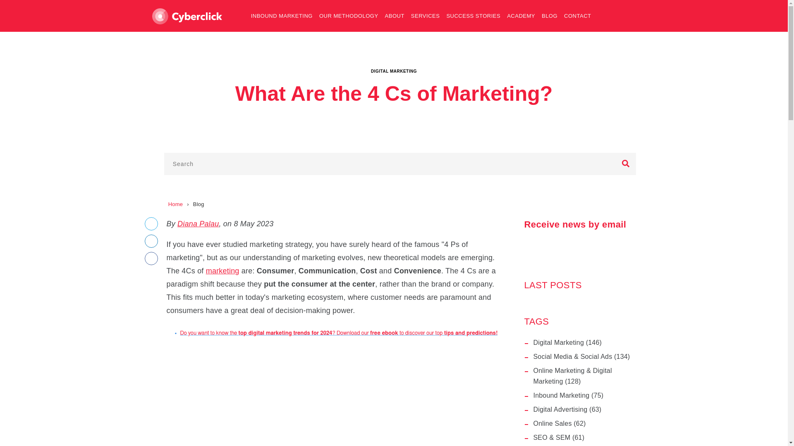 Image resolution: width=794 pixels, height=446 pixels. Describe the element at coordinates (187, 17) in the screenshot. I see `Cyberclick` at that location.